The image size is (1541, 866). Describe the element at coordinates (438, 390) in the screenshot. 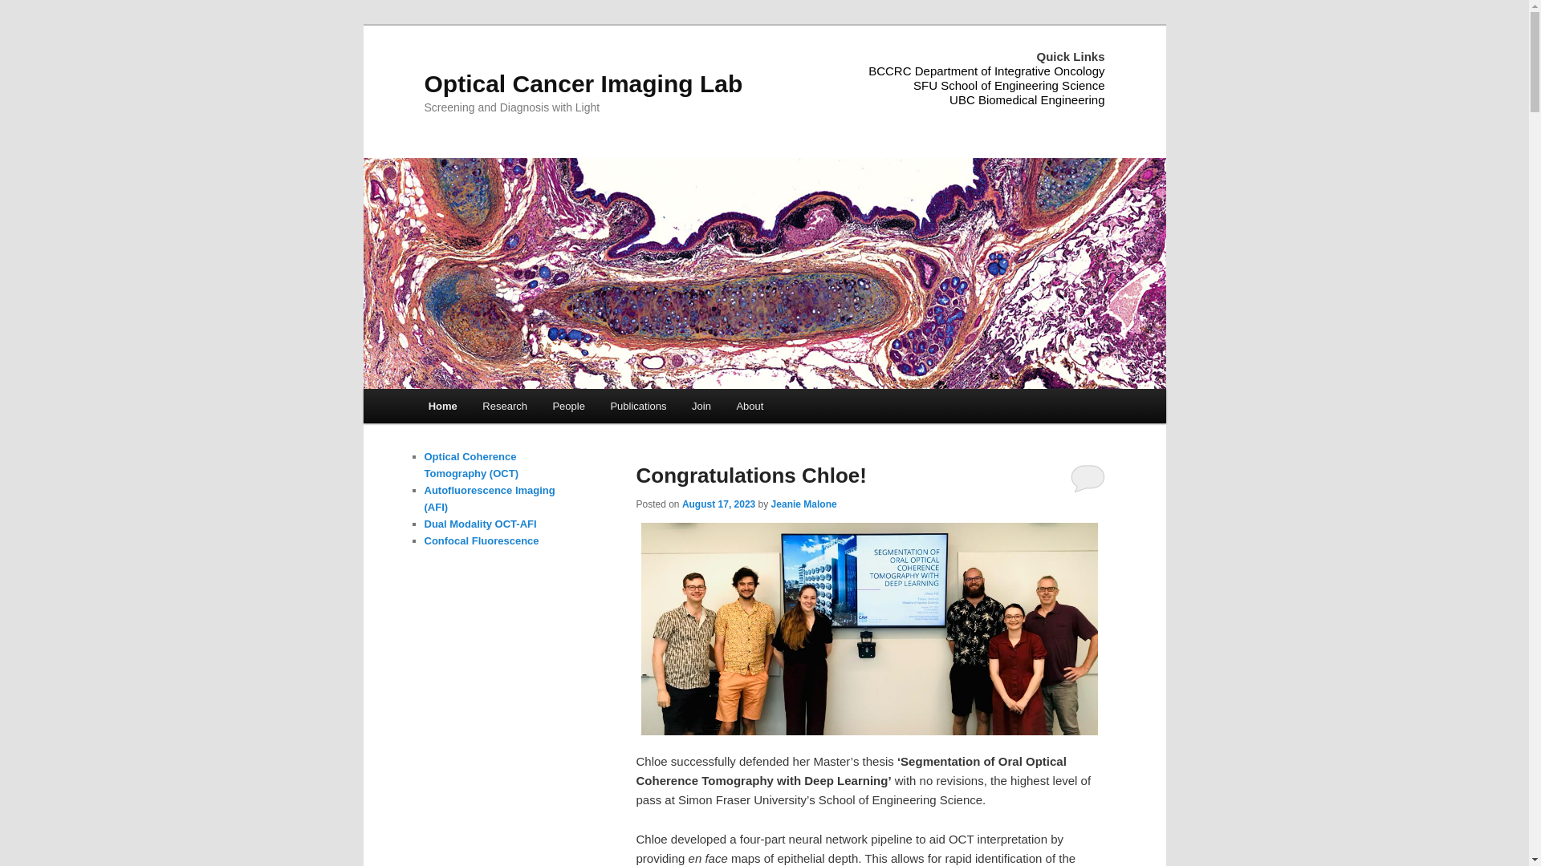

I see `Skip to primary content` at that location.